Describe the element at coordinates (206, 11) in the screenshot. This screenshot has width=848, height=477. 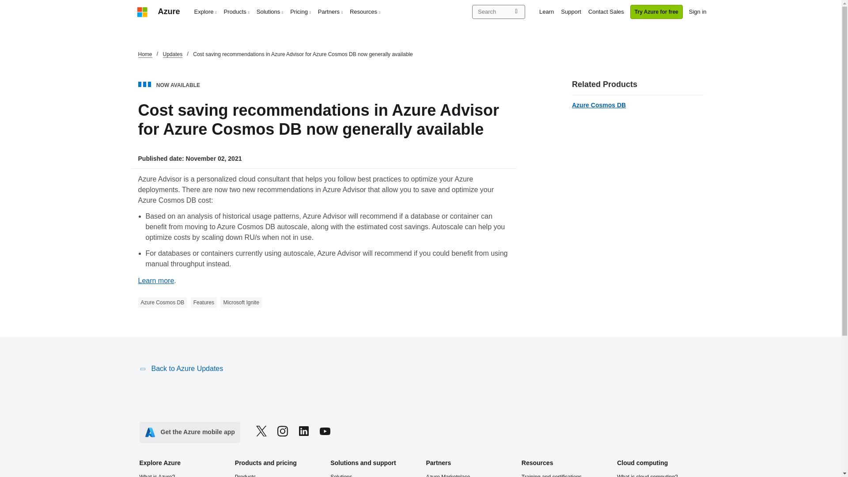
I see `Explore` at that location.